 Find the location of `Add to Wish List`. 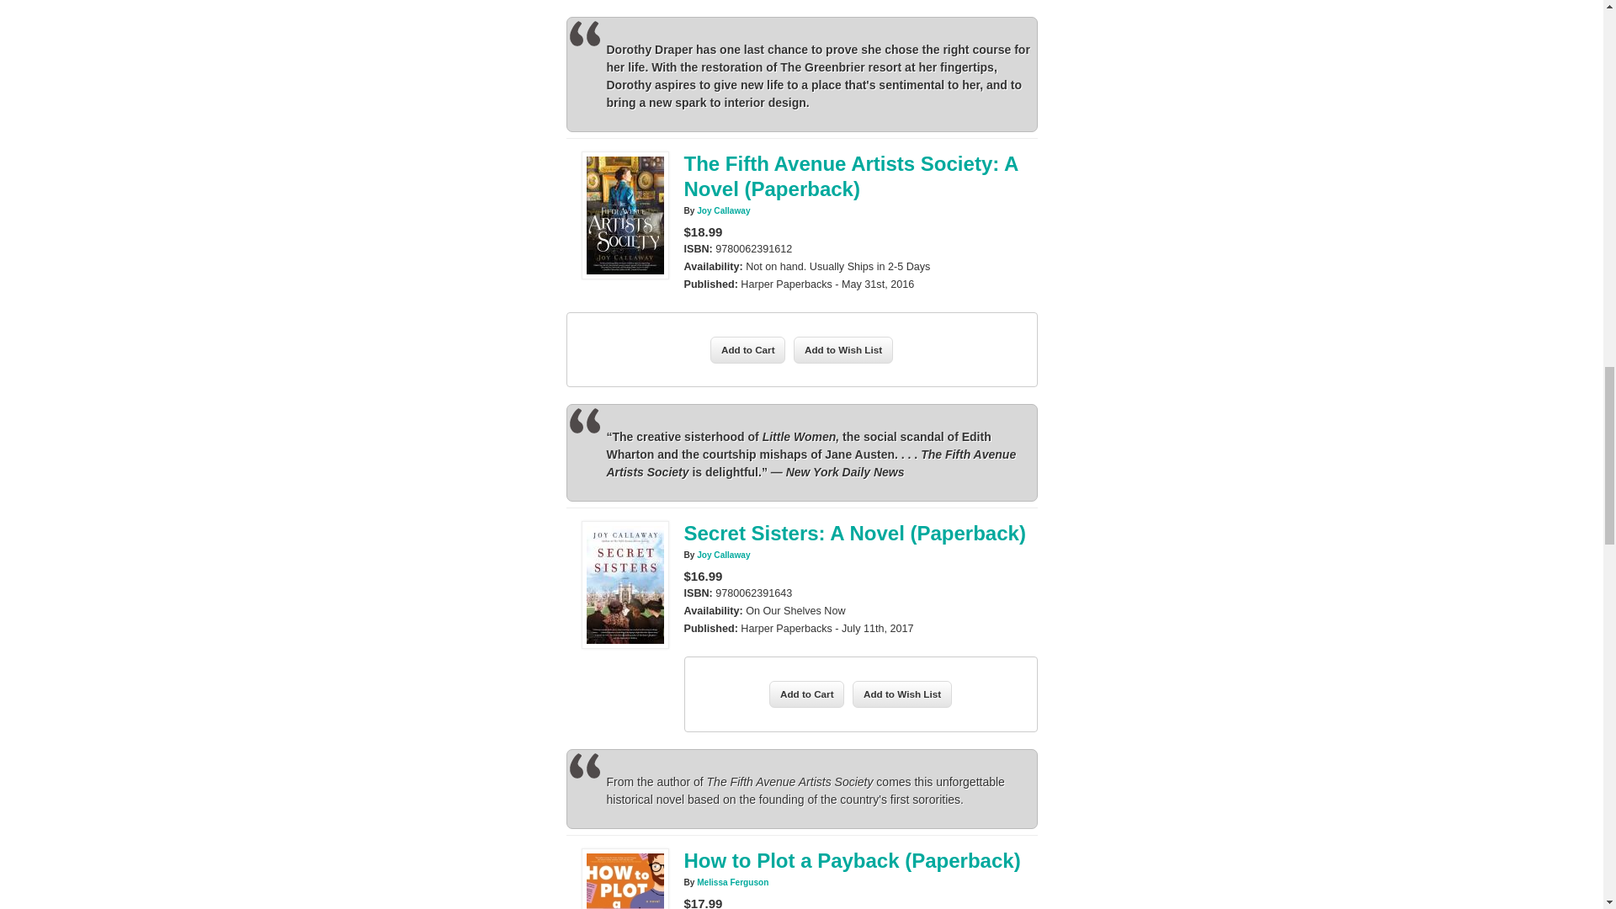

Add to Wish List is located at coordinates (843, 350).